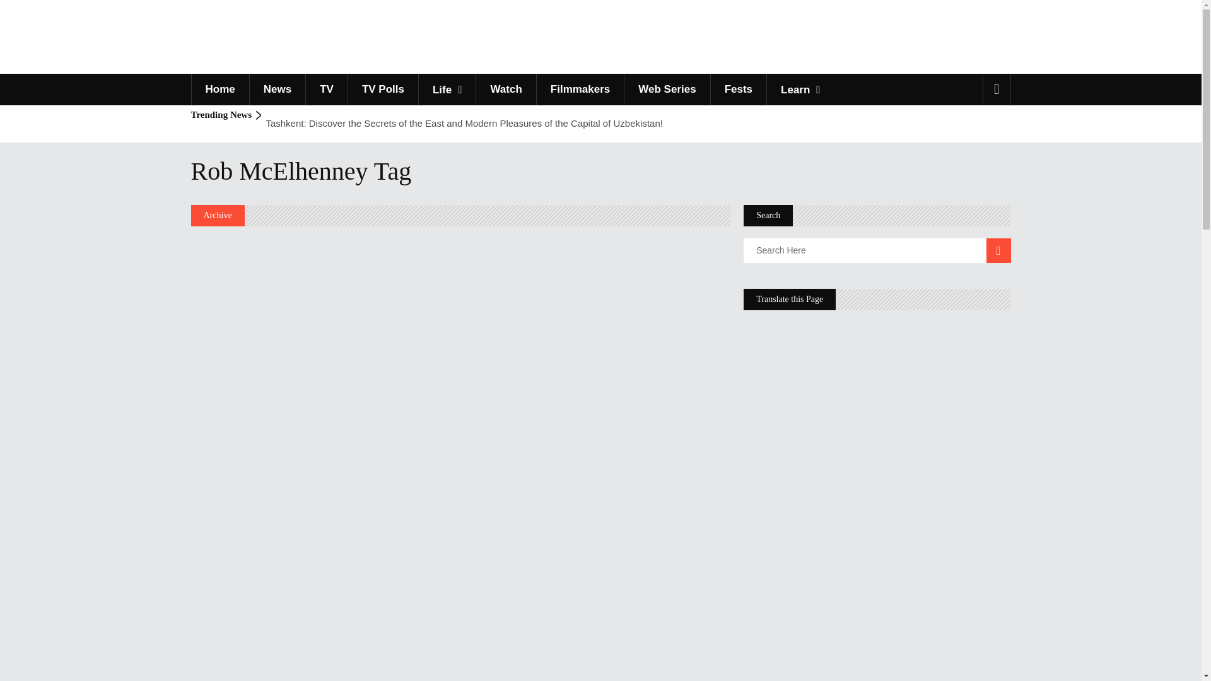 The width and height of the screenshot is (1211, 681). What do you see at coordinates (580, 90) in the screenshot?
I see `Filmmakers` at bounding box center [580, 90].